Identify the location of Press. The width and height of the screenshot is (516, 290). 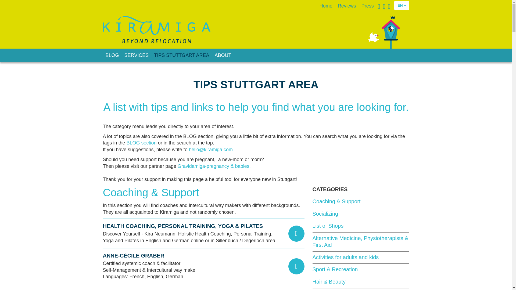
(368, 6).